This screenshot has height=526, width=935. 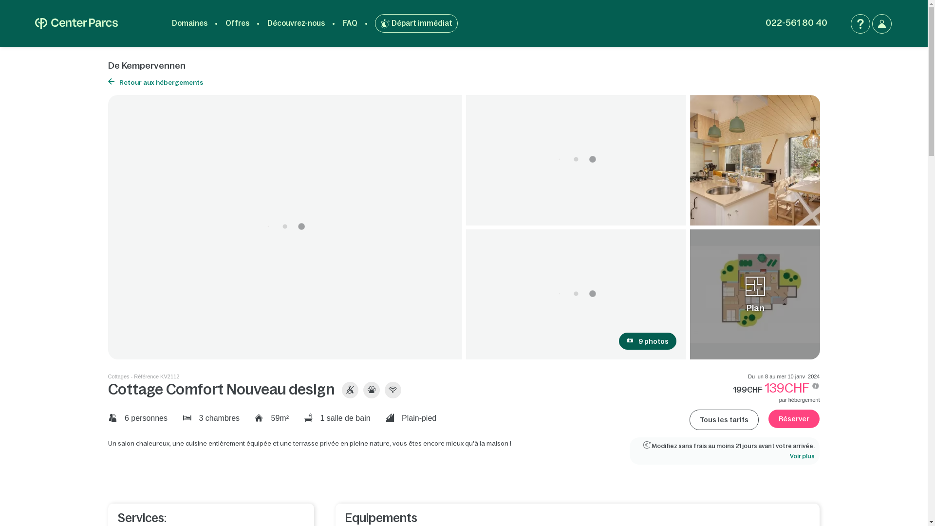 What do you see at coordinates (860, 24) in the screenshot?
I see `FAQ` at bounding box center [860, 24].